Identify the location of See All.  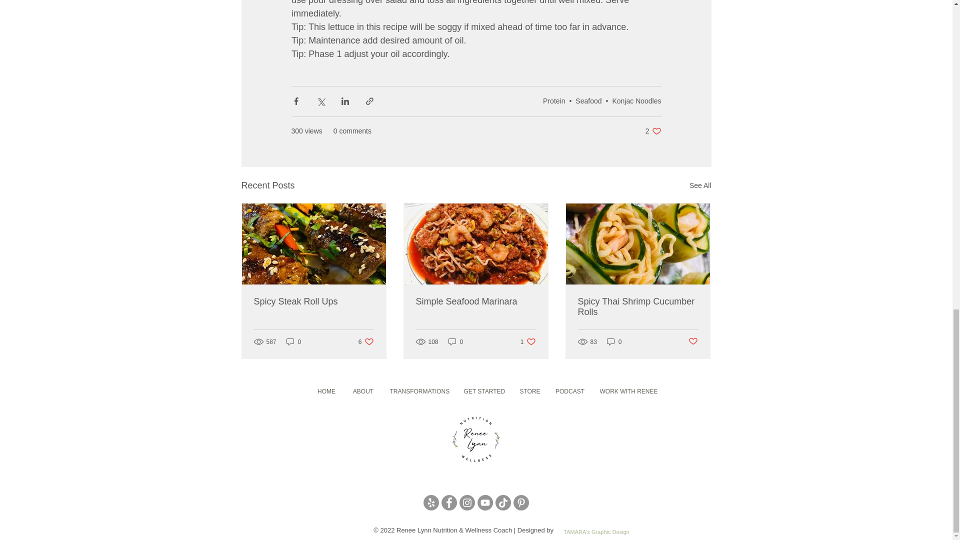
(637, 307).